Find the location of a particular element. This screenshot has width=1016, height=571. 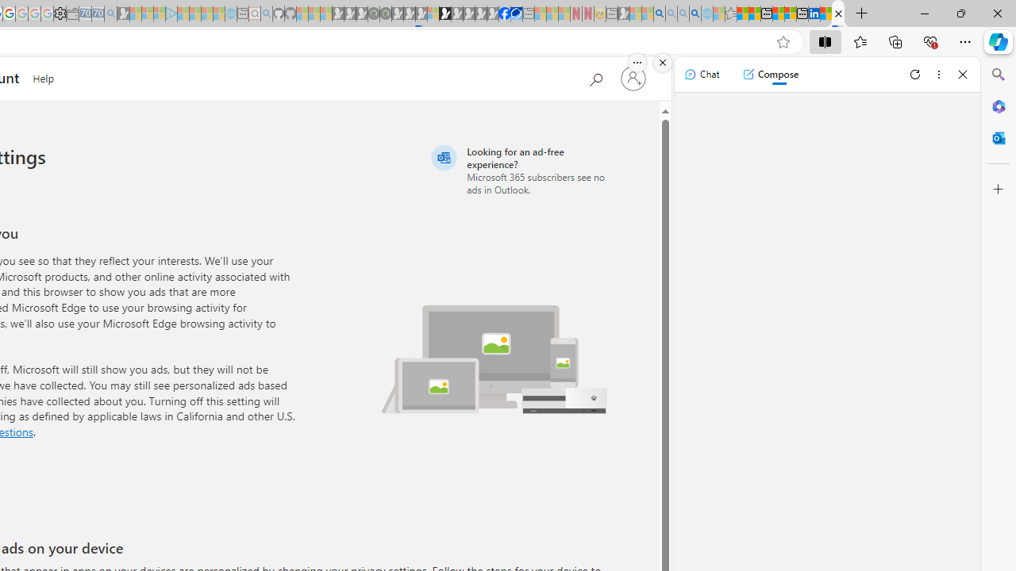

MSN - Sleeping is located at coordinates (624, 14).